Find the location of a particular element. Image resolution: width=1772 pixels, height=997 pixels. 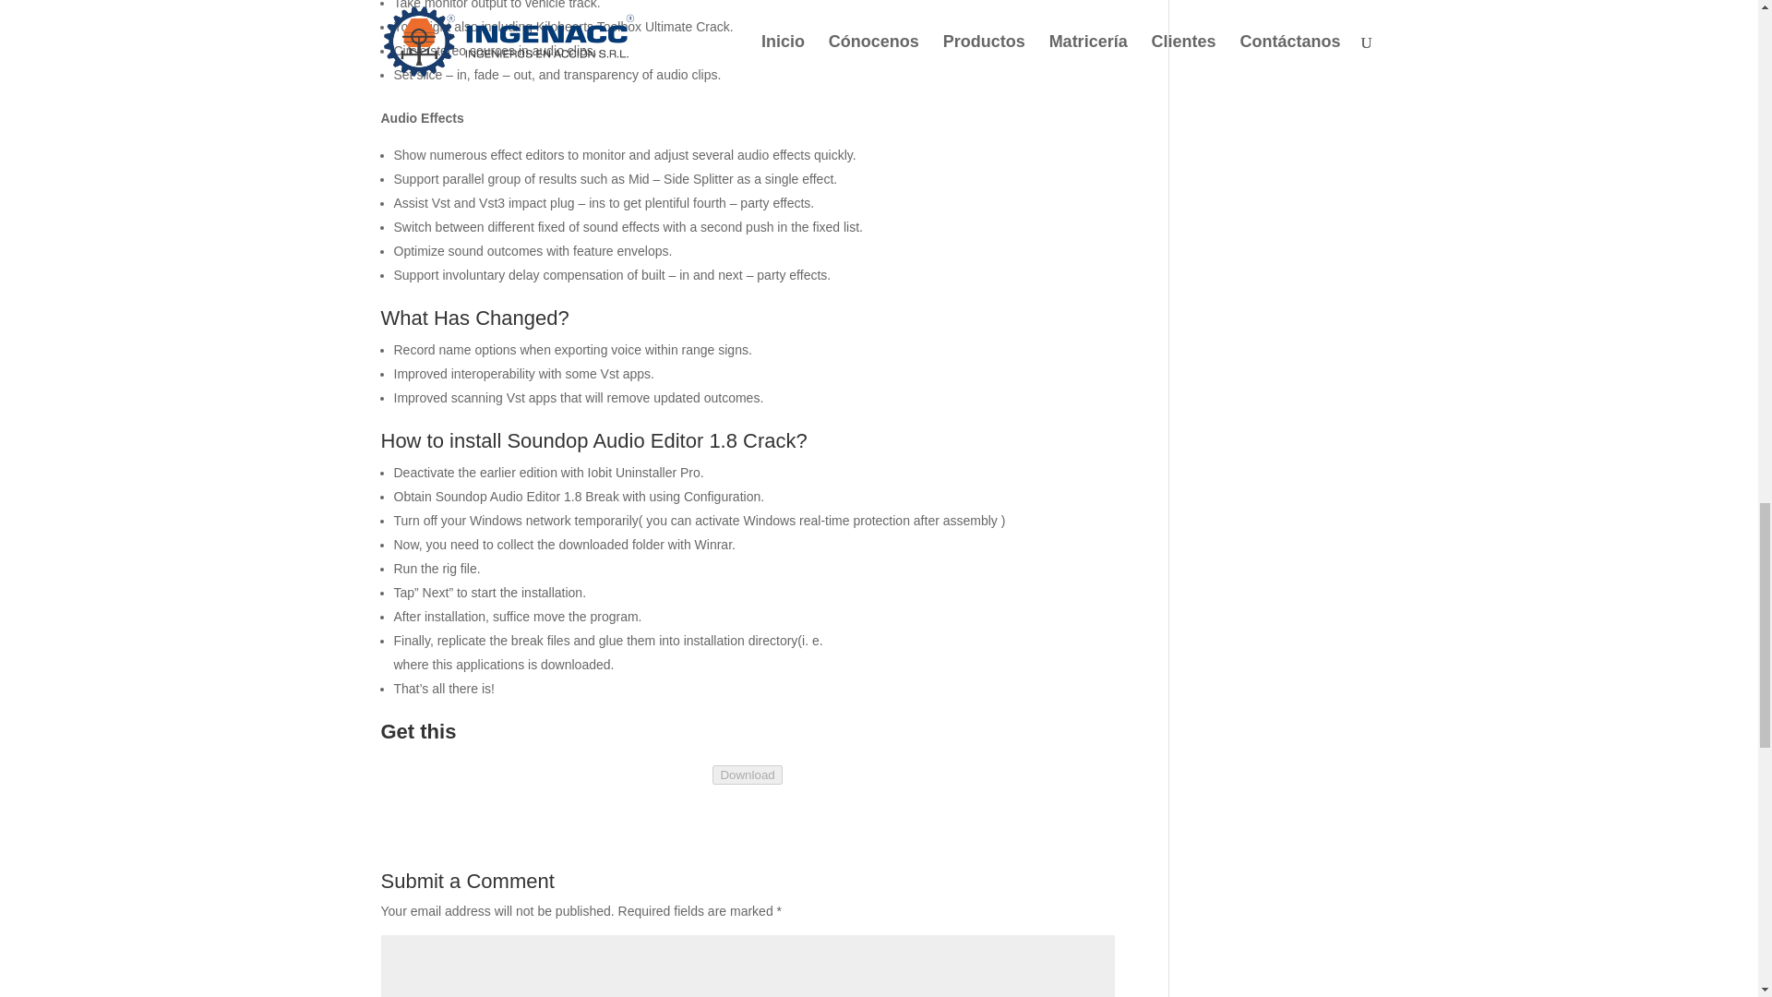

Download is located at coordinates (746, 775).